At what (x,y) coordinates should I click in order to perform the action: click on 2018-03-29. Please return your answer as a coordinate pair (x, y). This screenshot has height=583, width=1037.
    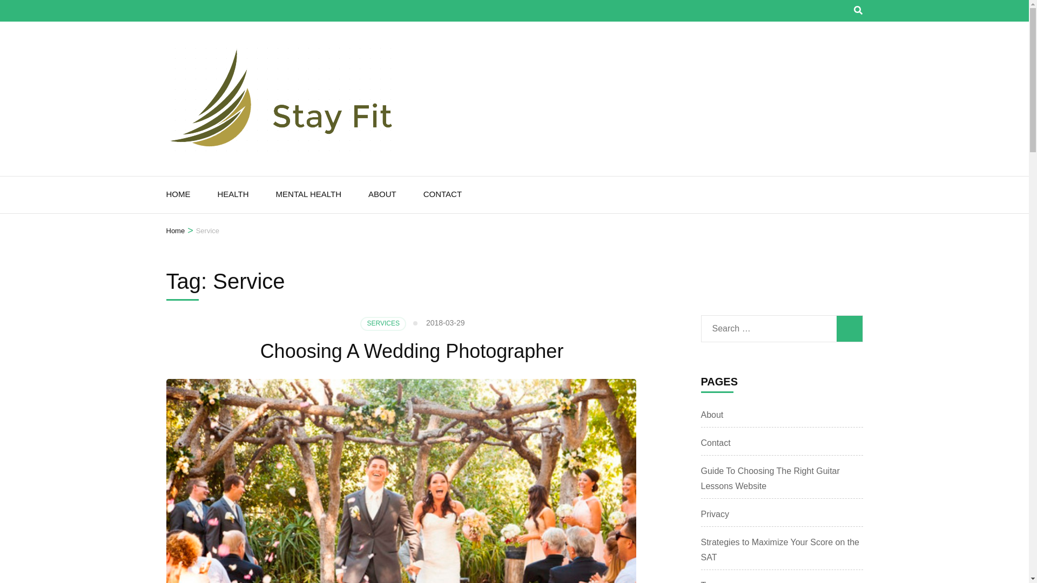
    Looking at the image, I should click on (445, 322).